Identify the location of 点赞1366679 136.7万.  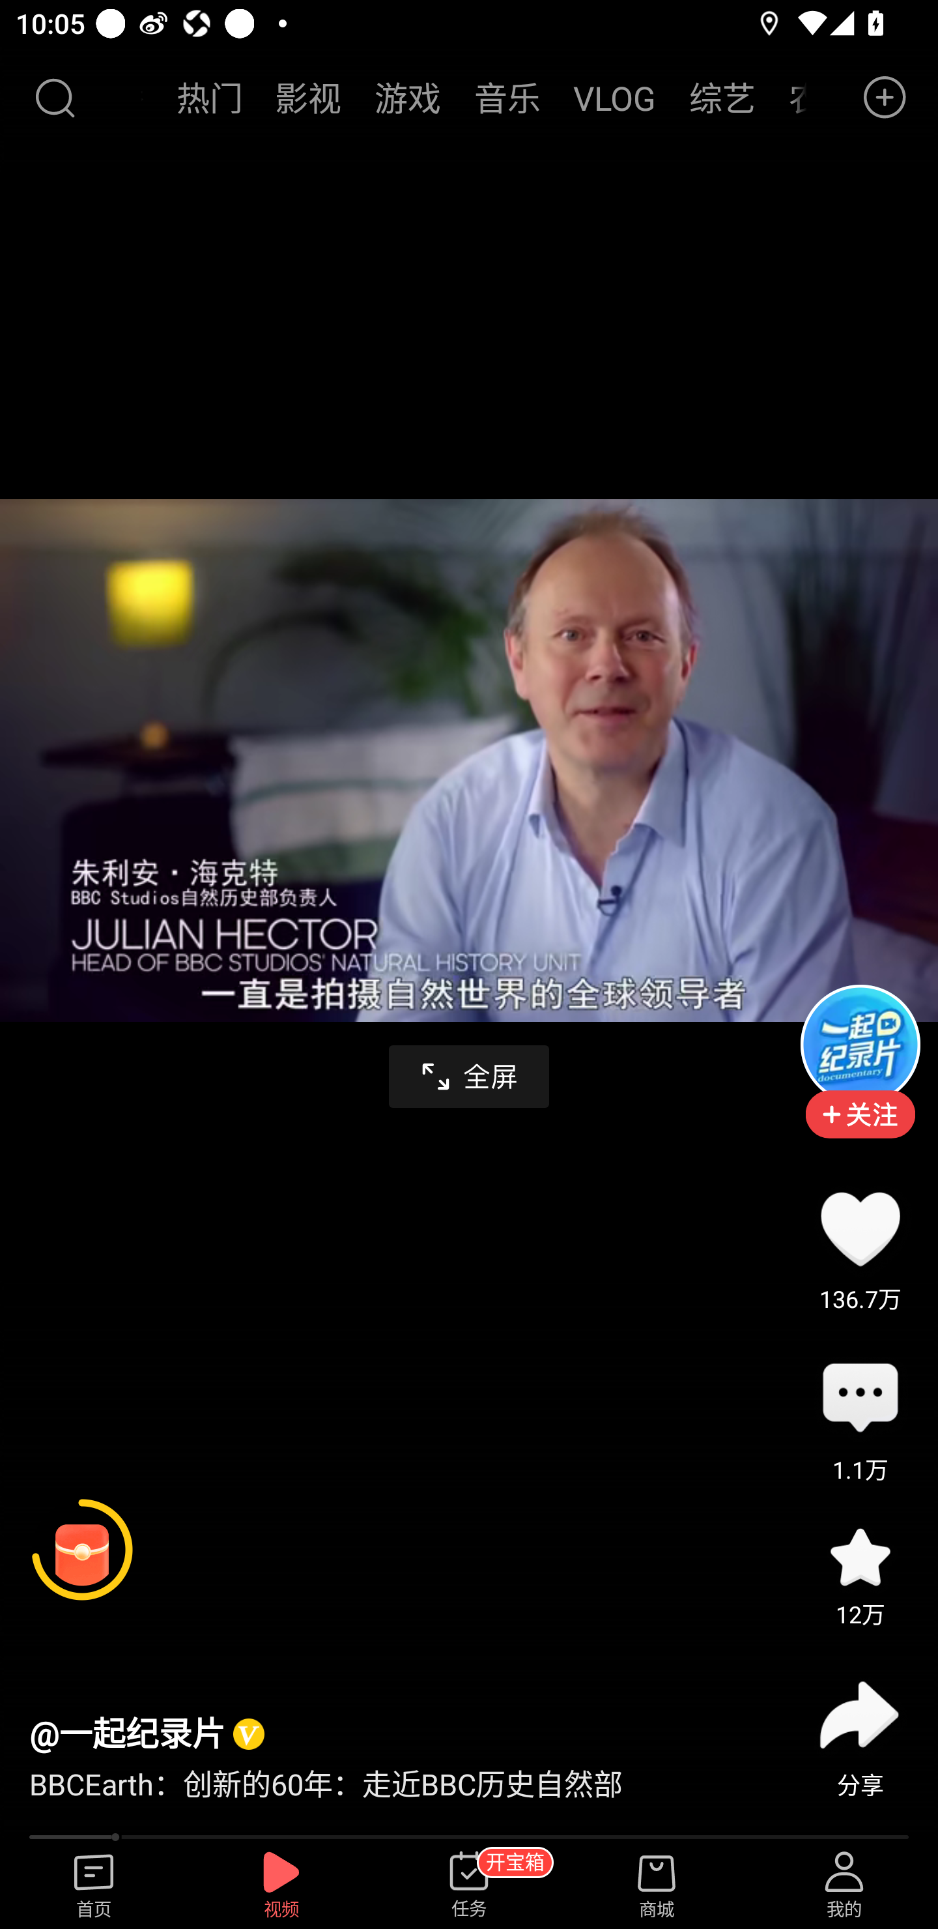
(860, 1228).